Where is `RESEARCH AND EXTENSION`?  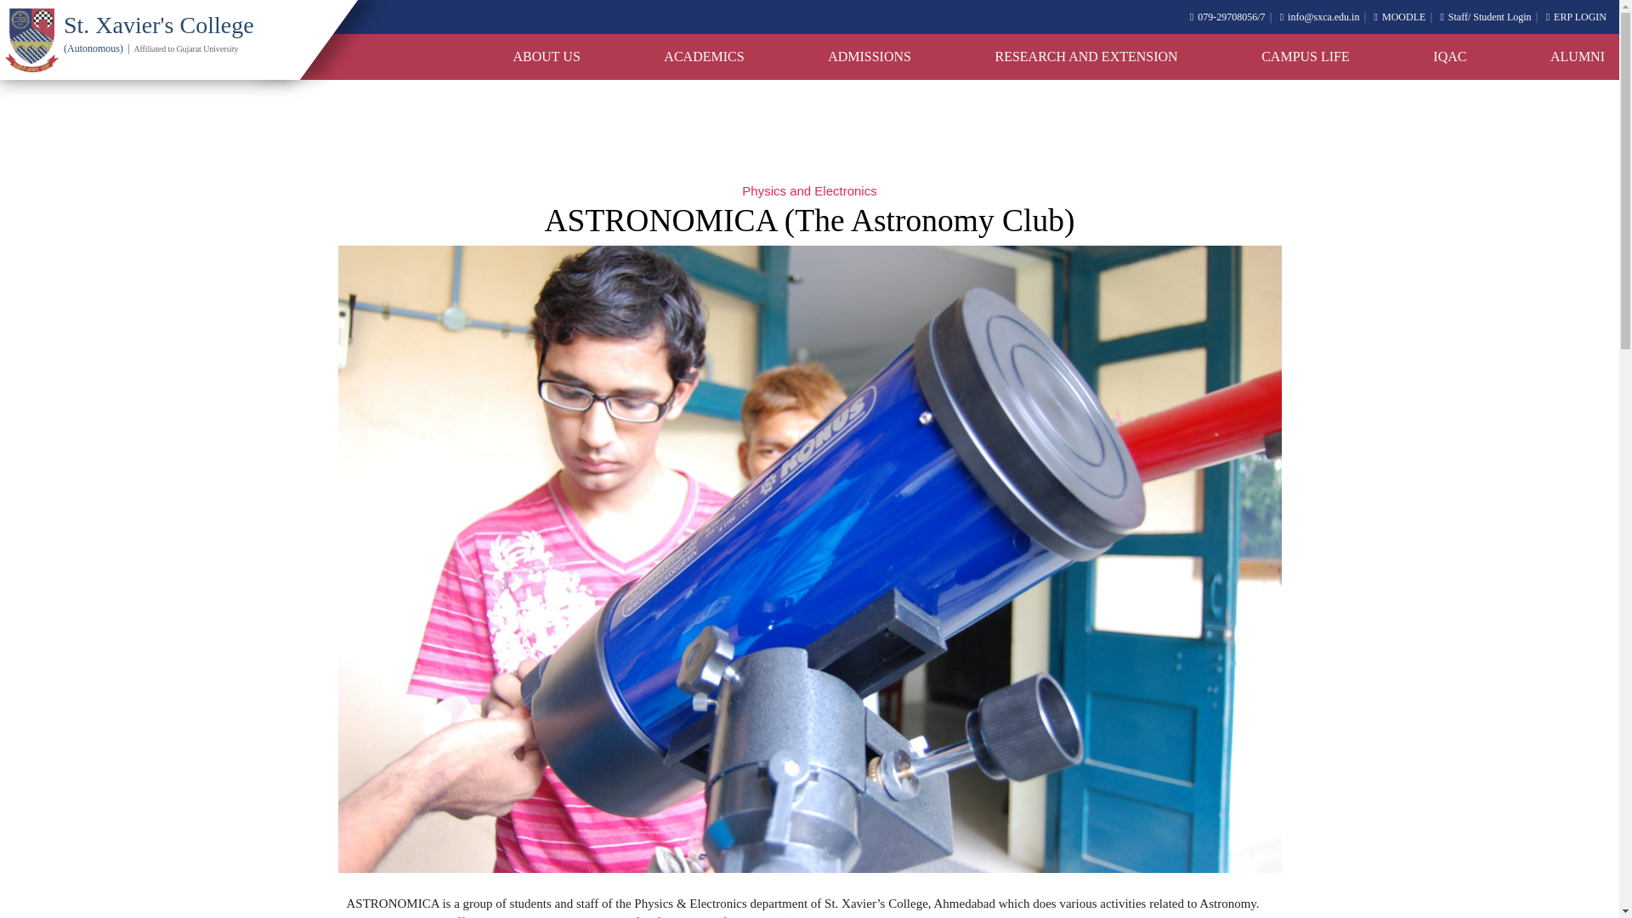 RESEARCH AND EXTENSION is located at coordinates (1085, 57).